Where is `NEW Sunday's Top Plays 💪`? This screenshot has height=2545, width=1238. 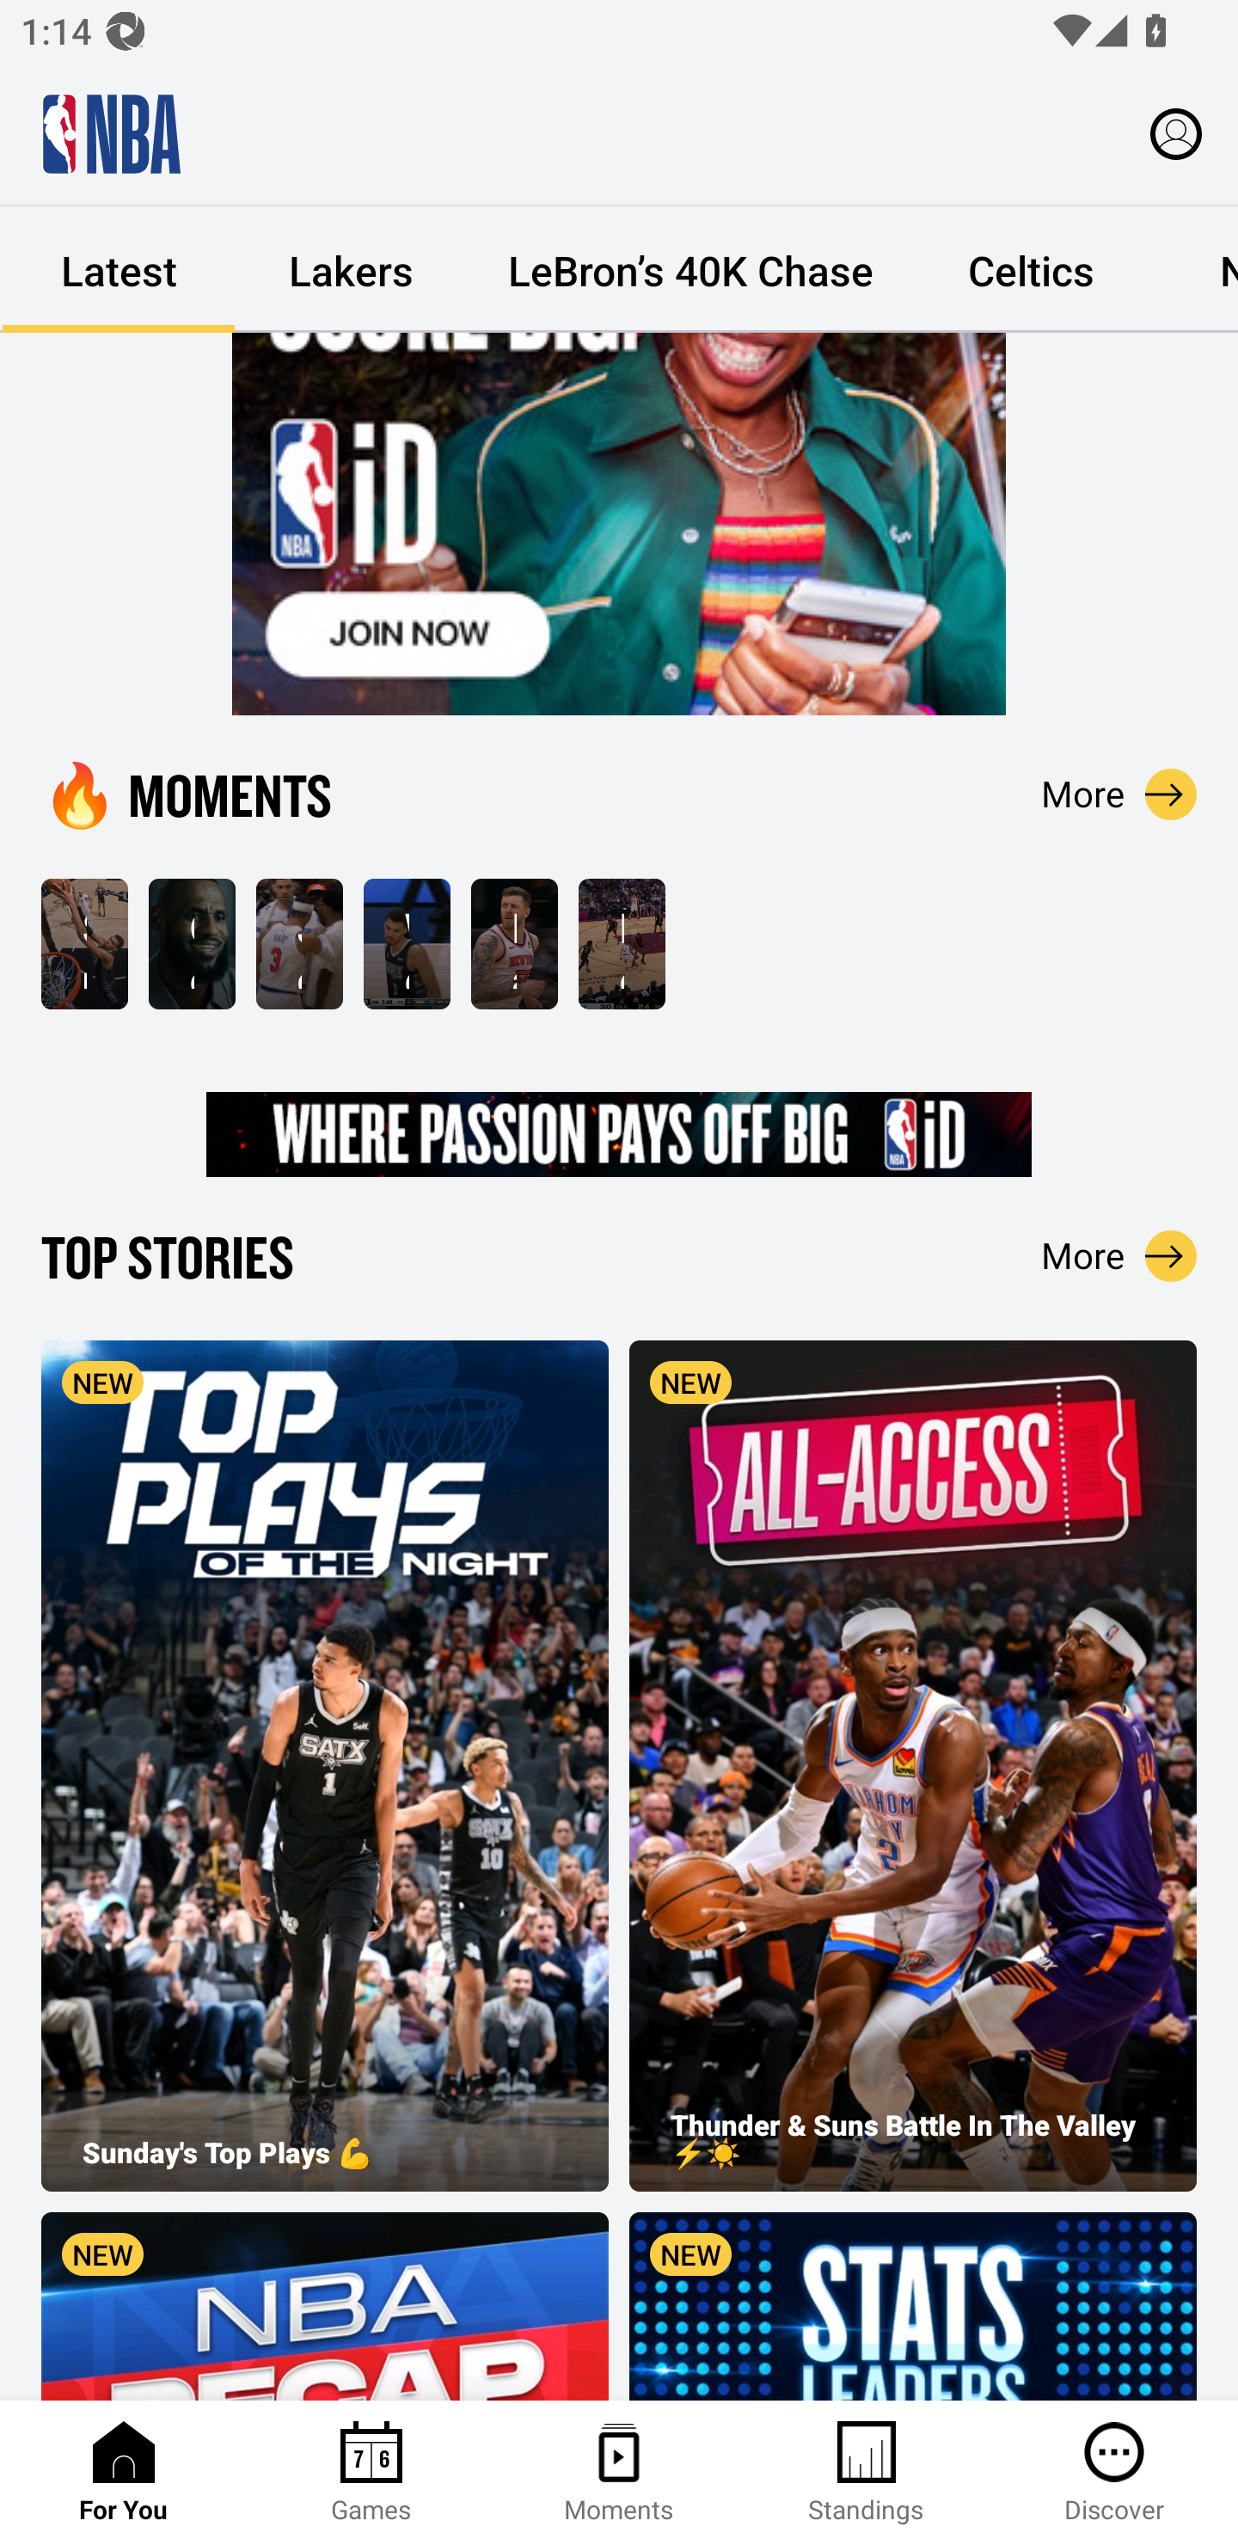
NEW Sunday's Top Plays 💪 is located at coordinates (325, 1766).